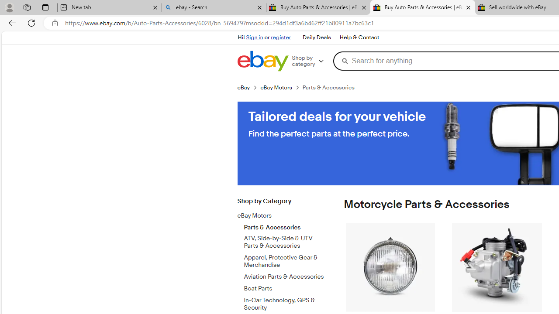  Describe the element at coordinates (311, 61) in the screenshot. I see `Shop by category` at that location.